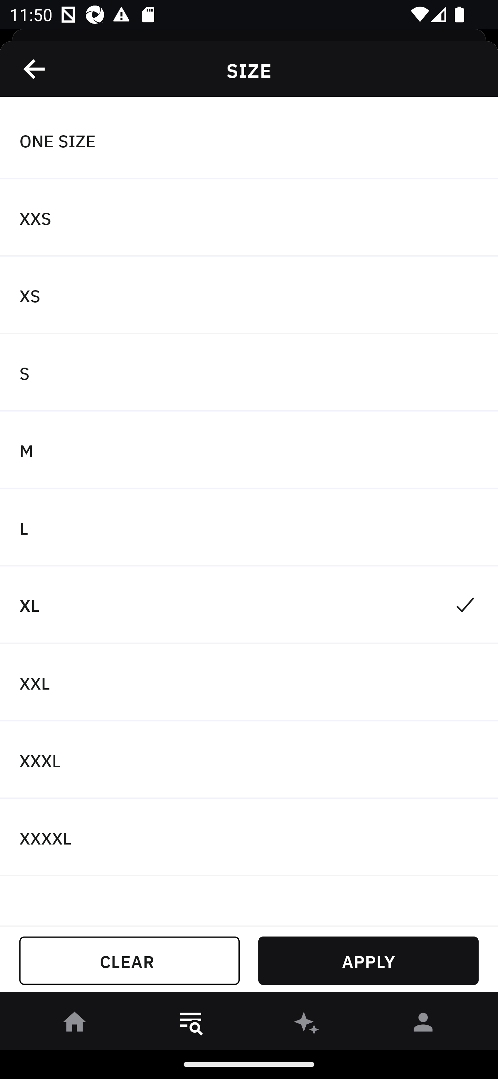  Describe the element at coordinates (249, 683) in the screenshot. I see `XXL` at that location.